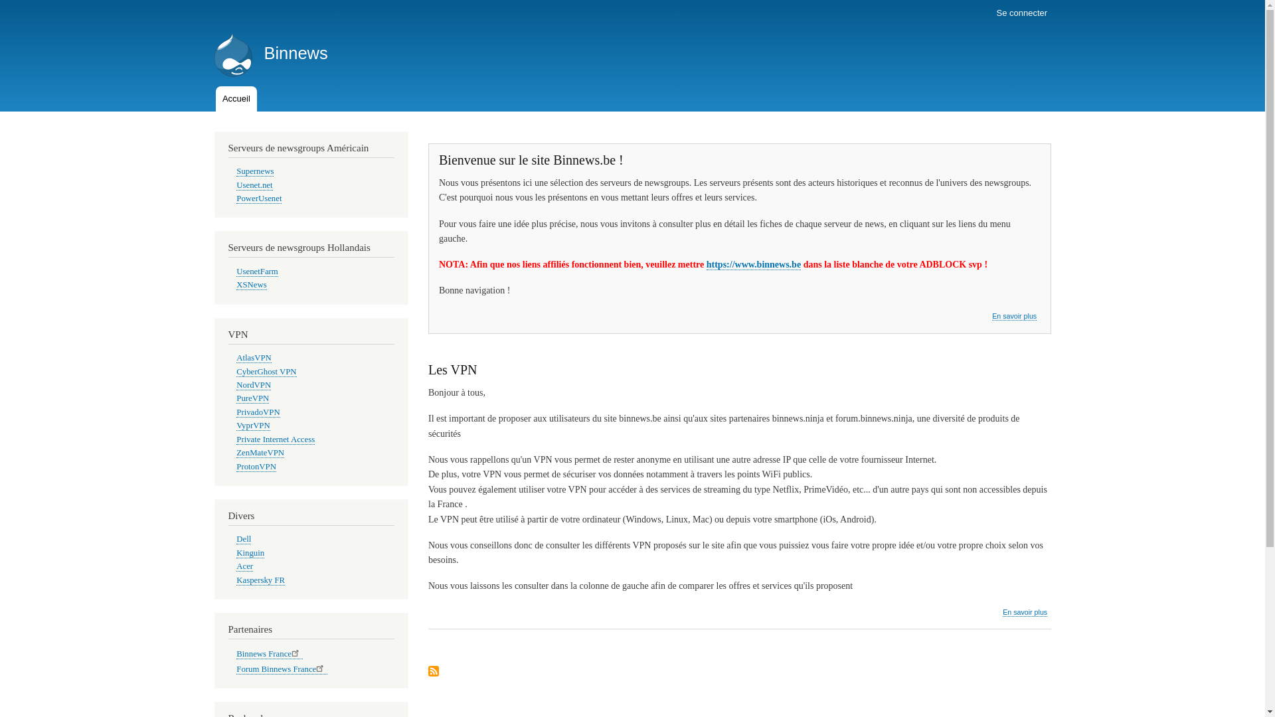 The width and height of the screenshot is (1275, 717). Describe the element at coordinates (296, 53) in the screenshot. I see `Binnews` at that location.